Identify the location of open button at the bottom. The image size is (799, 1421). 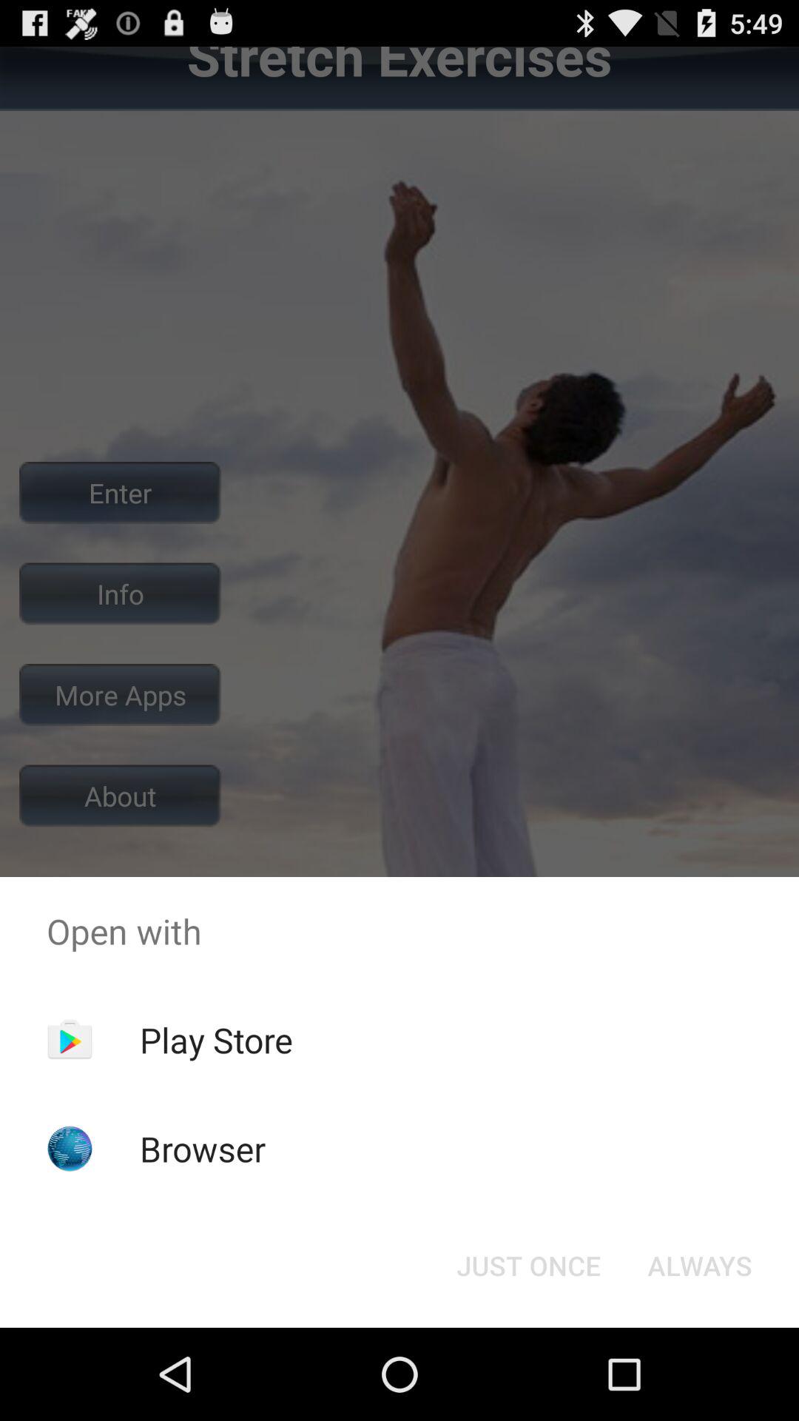
(528, 1266).